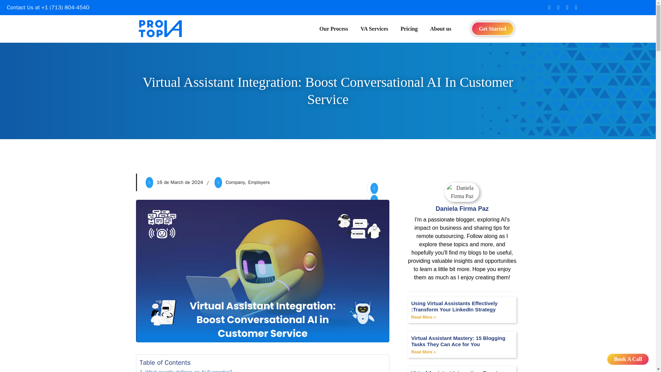  What do you see at coordinates (186, 370) in the screenshot?
I see `What exactly defines an AI Supporter?` at bounding box center [186, 370].